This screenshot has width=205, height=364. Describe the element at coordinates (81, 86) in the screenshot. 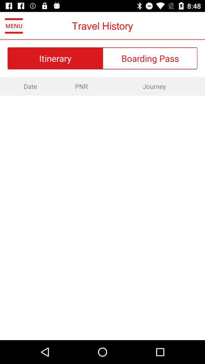

I see `press the icon to the right of the  date icon` at that location.